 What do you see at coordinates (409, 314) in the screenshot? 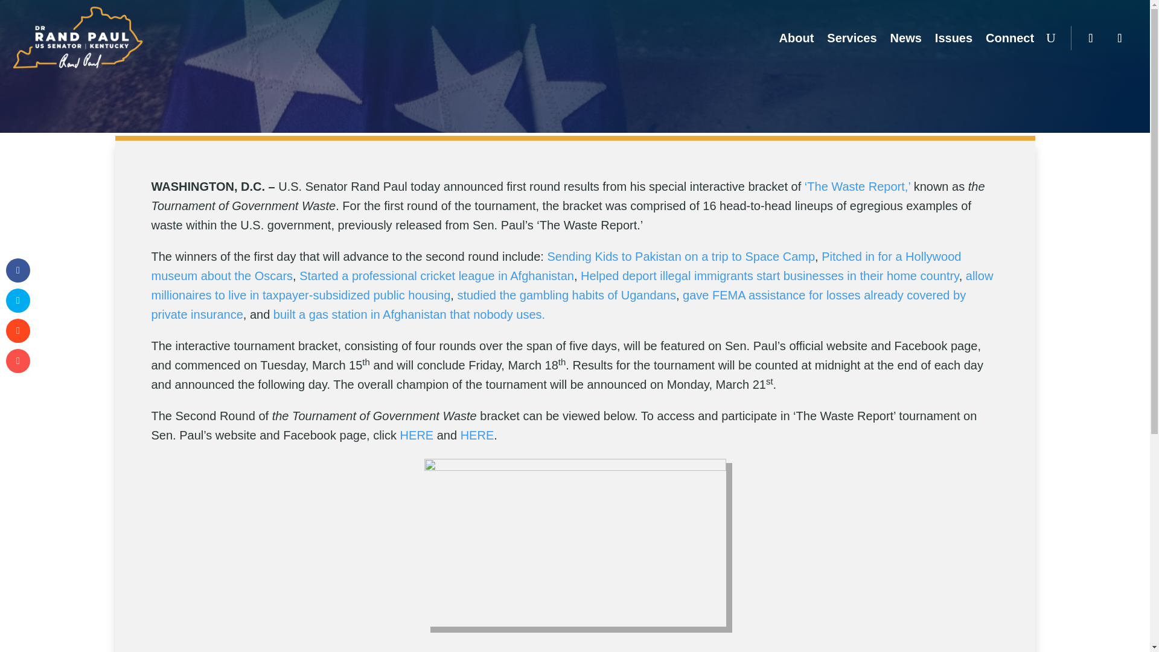
I see `built a gas station in Afghanistan that nobody uses.` at bounding box center [409, 314].